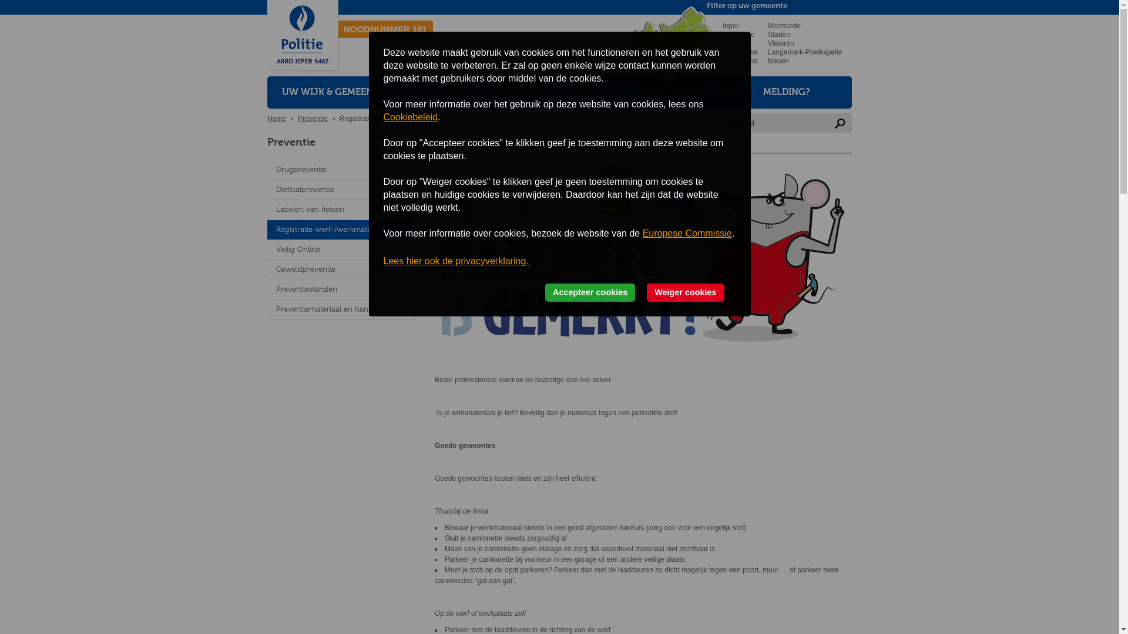 The image size is (1128, 634). What do you see at coordinates (457, 261) in the screenshot?
I see `Lees hier ook de privacyverklaring. ` at bounding box center [457, 261].